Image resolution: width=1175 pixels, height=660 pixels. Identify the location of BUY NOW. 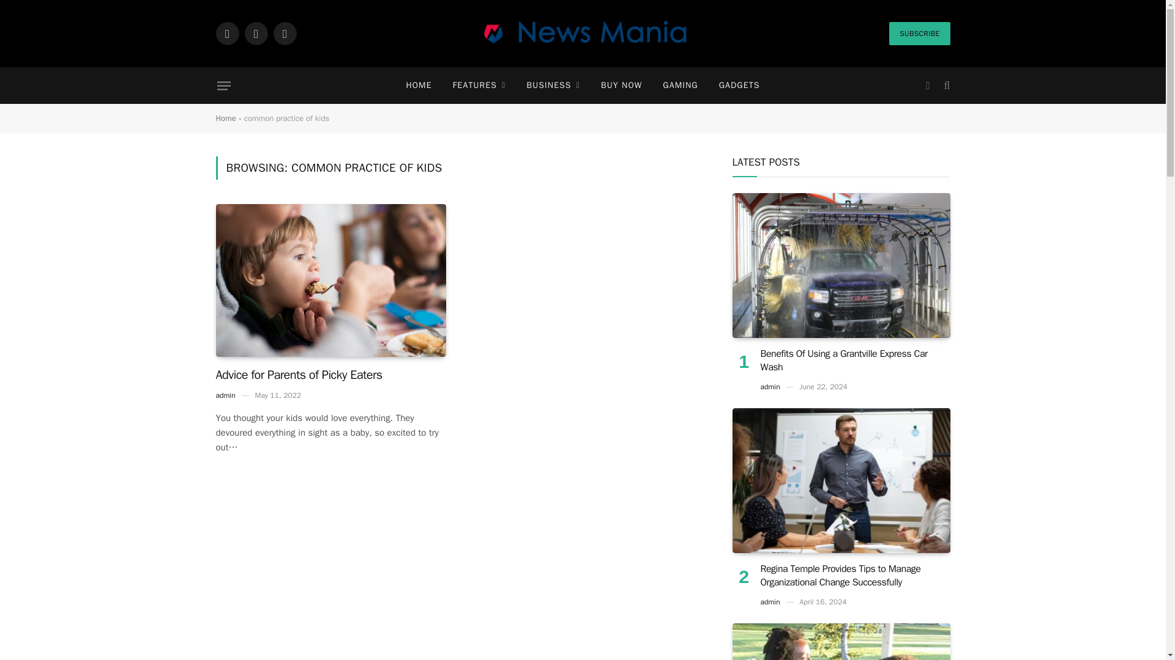
(621, 86).